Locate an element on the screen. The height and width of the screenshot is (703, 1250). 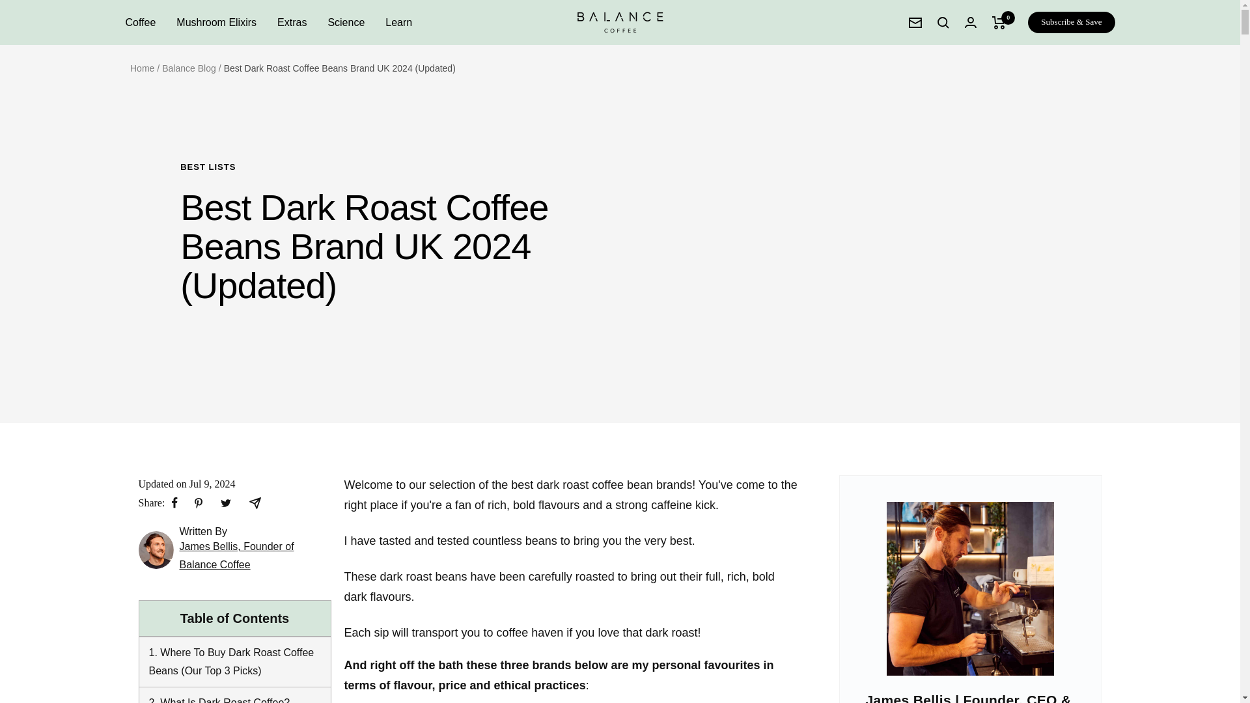
Balance Coffee: Buy Healthy Coffee Roasted In The UK is located at coordinates (620, 22).